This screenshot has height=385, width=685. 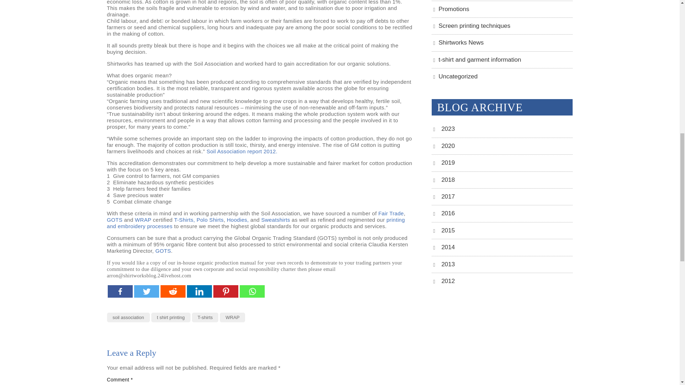 I want to click on GOTS Standard, so click(x=163, y=251).